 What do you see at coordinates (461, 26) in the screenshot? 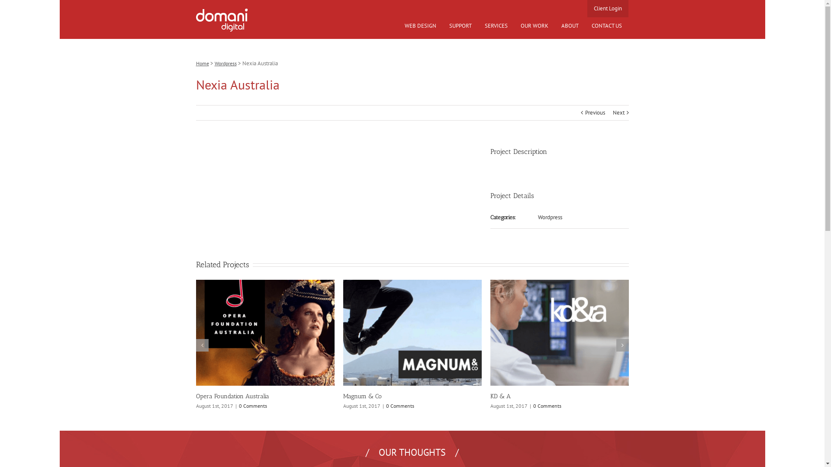
I see `SUPPORT` at bounding box center [461, 26].